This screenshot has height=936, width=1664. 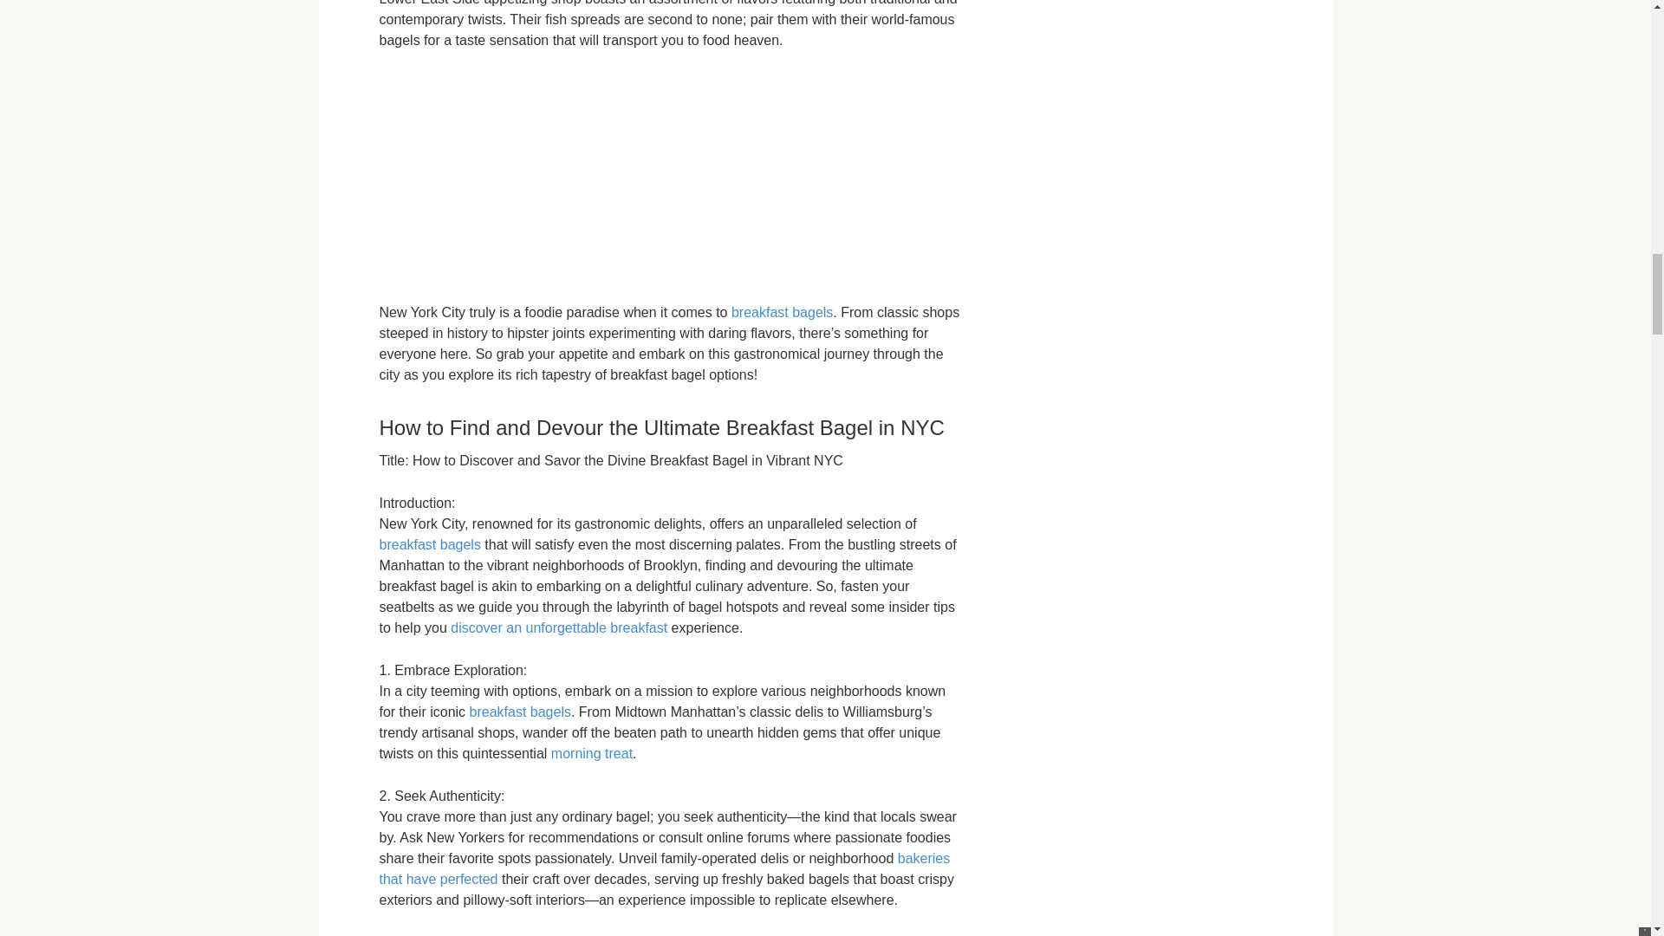 What do you see at coordinates (782, 312) in the screenshot?
I see `breakfast bagels` at bounding box center [782, 312].